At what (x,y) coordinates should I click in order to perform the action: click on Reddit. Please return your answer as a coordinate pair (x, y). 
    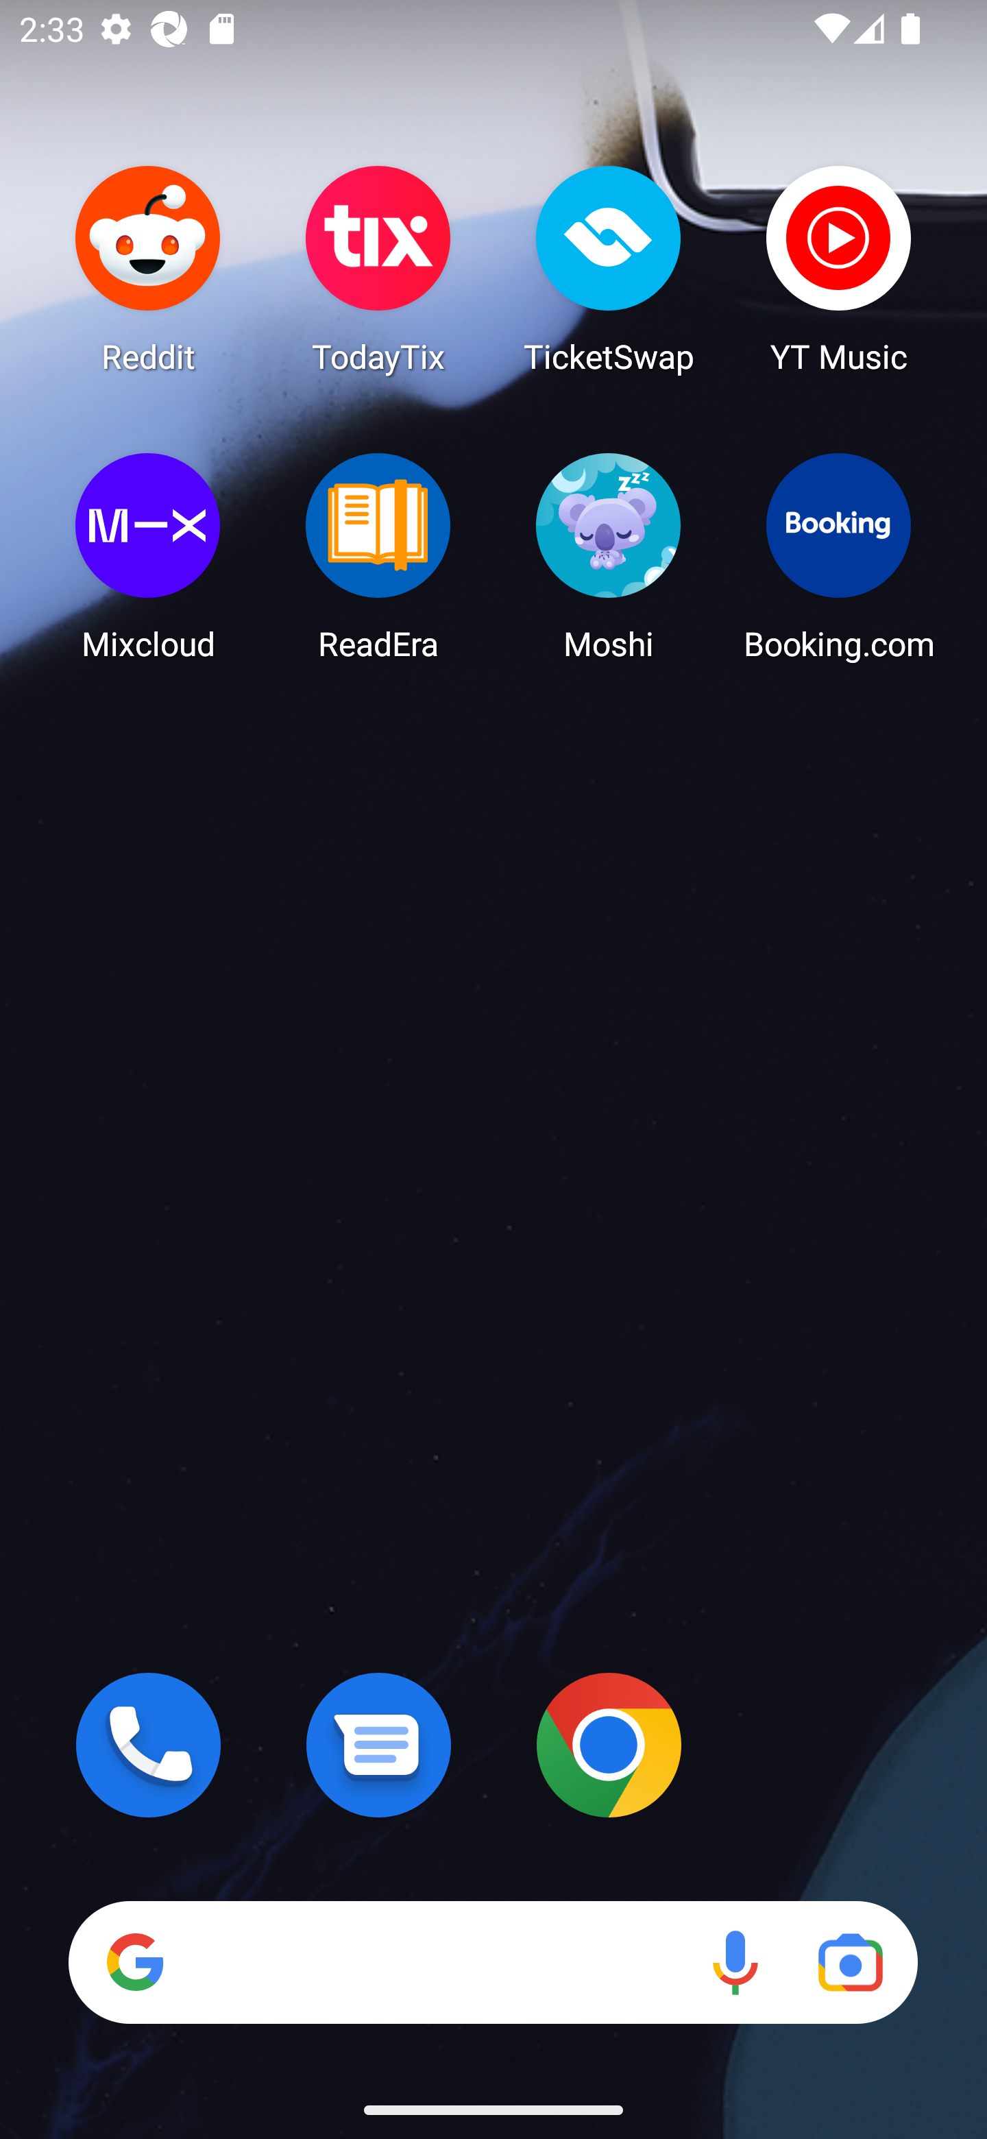
    Looking at the image, I should click on (148, 269).